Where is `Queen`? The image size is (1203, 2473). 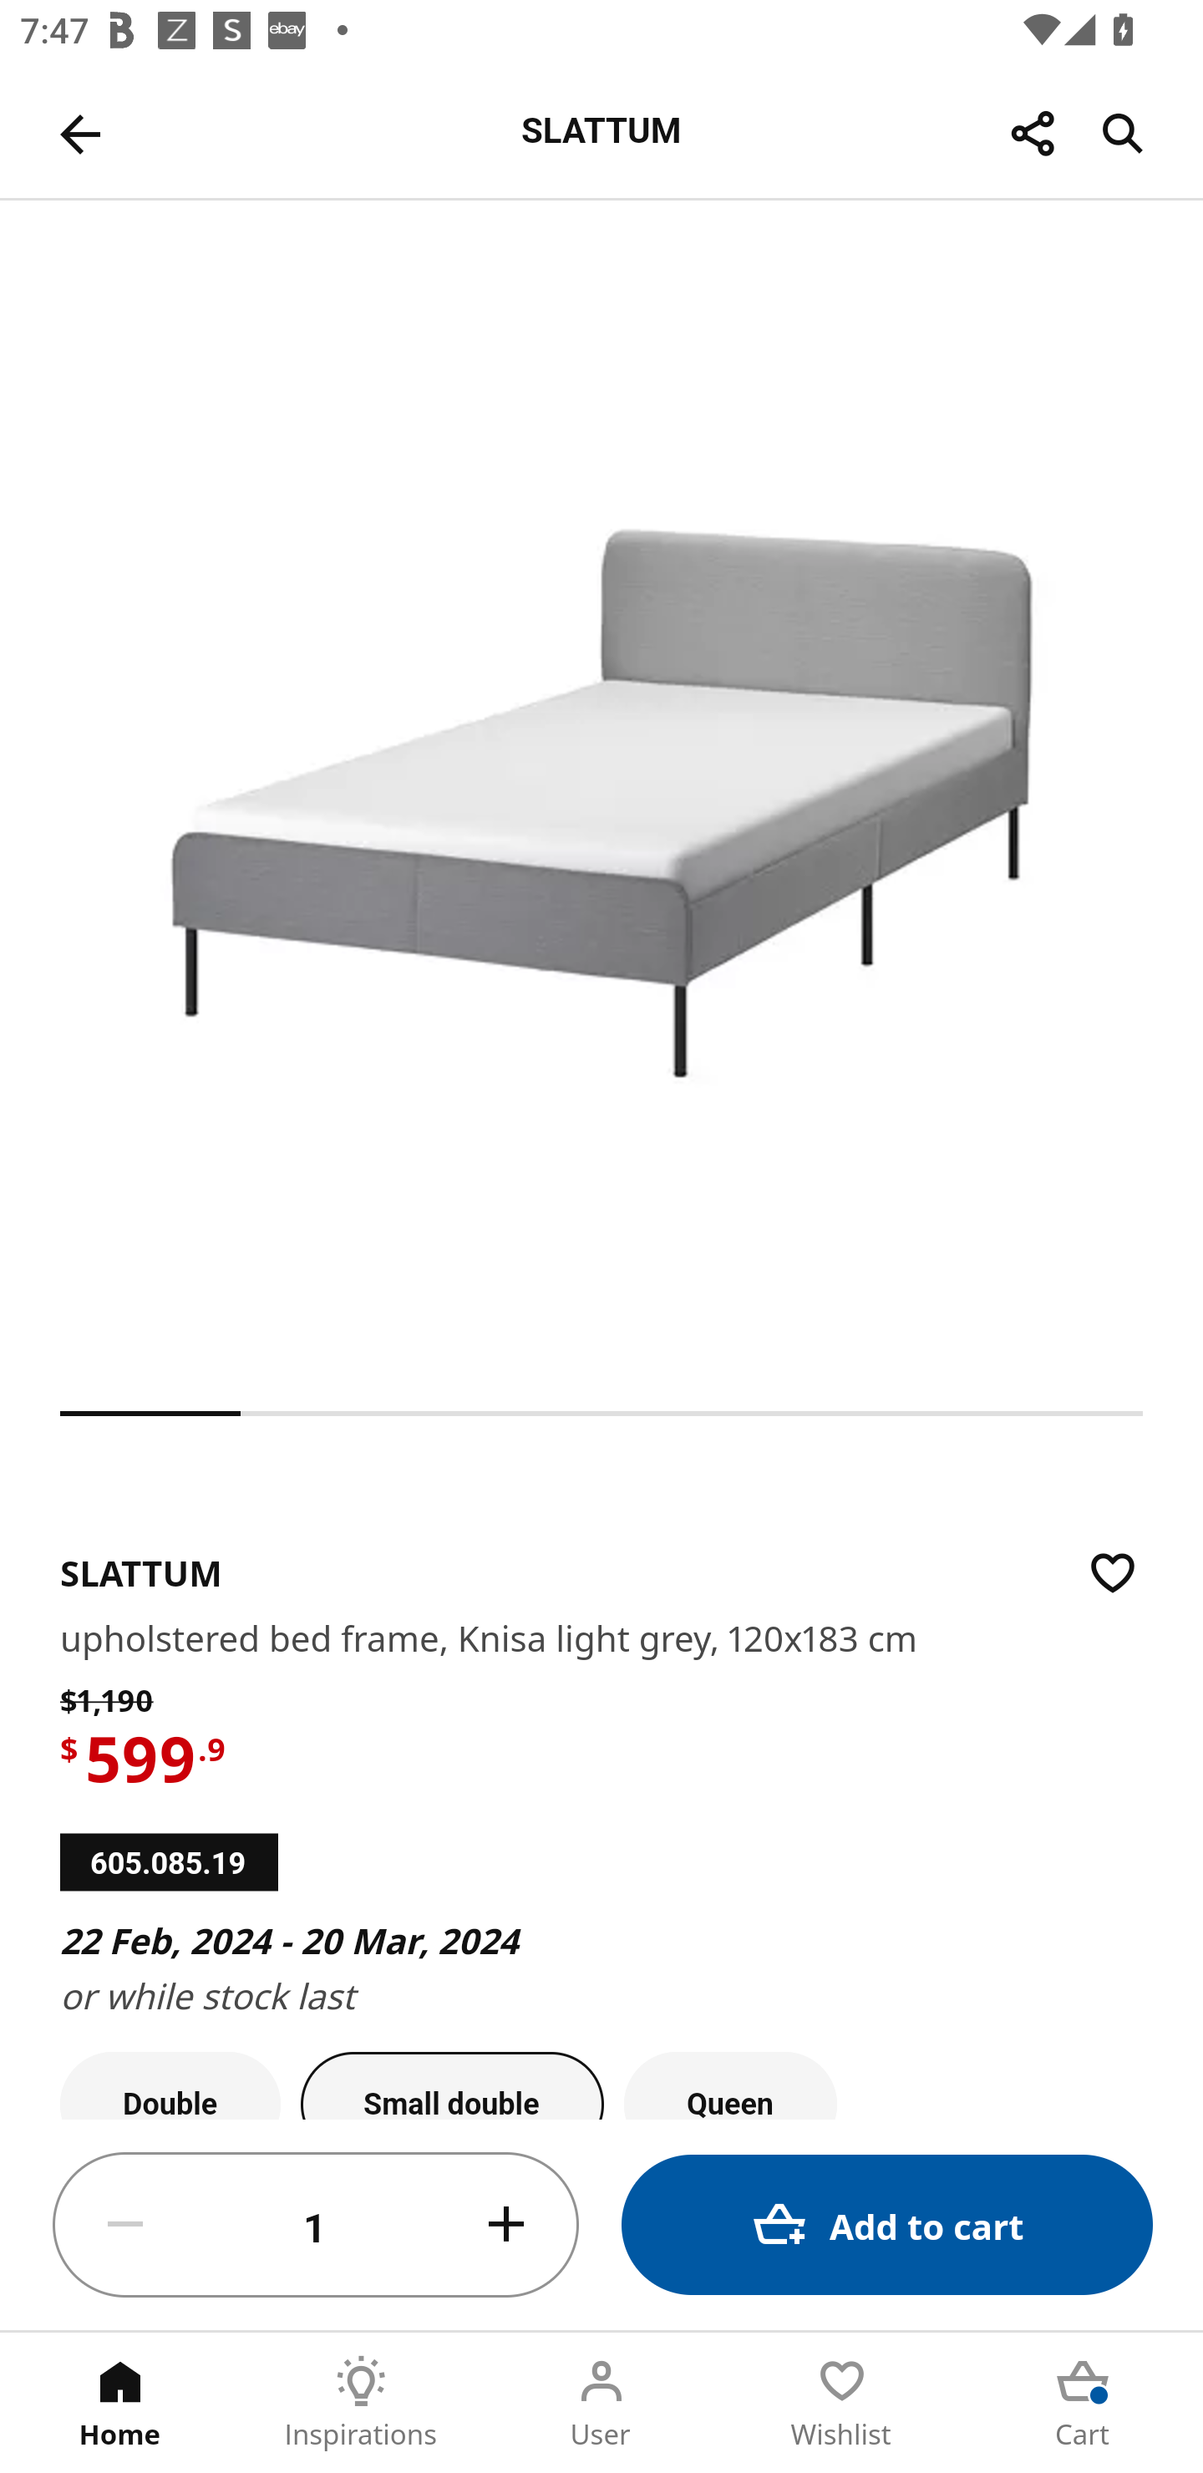
Queen is located at coordinates (730, 2085).